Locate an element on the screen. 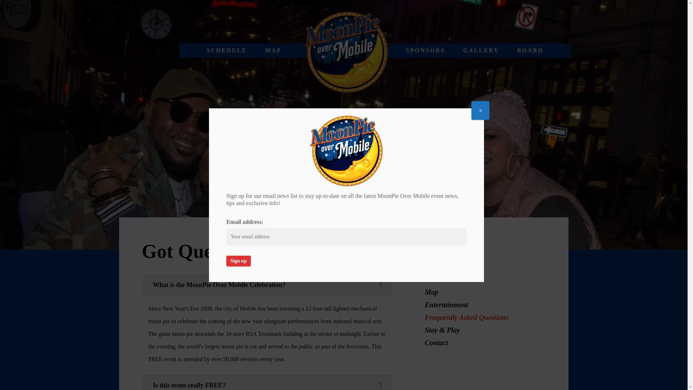 The image size is (693, 390). Schedule is located at coordinates (438, 279).